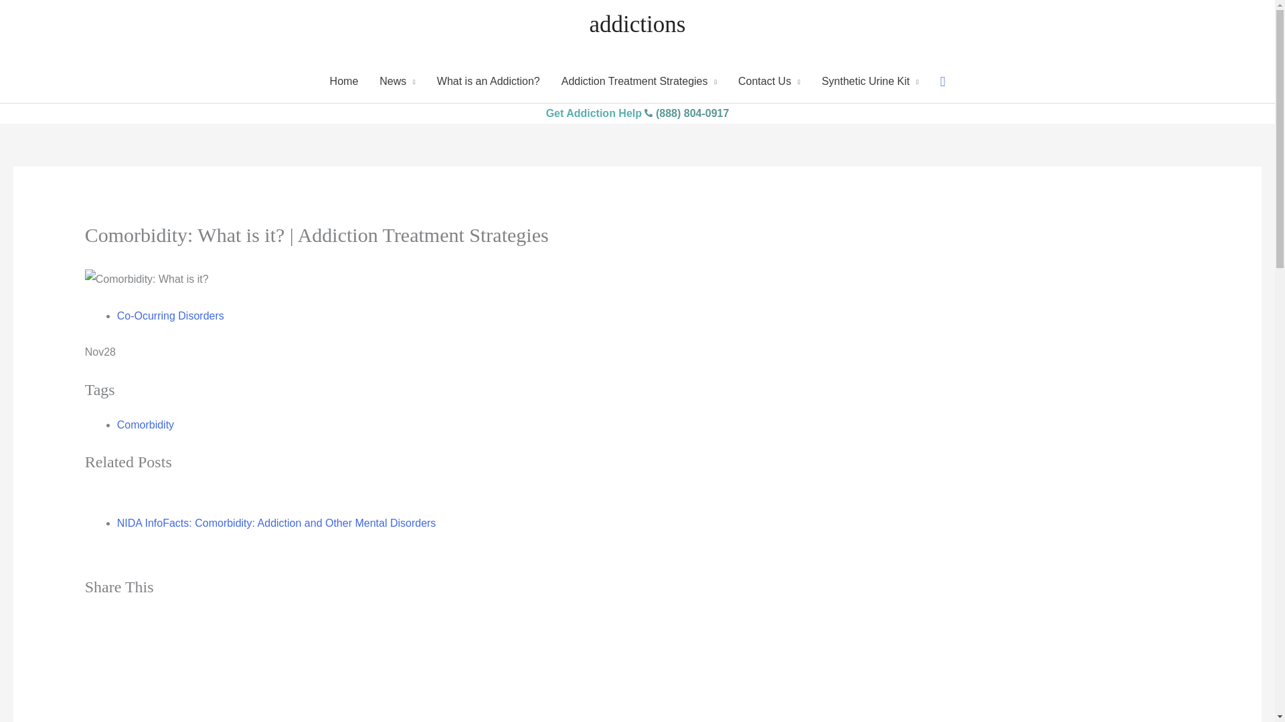  Describe the element at coordinates (145, 425) in the screenshot. I see `Comorbidity` at that location.